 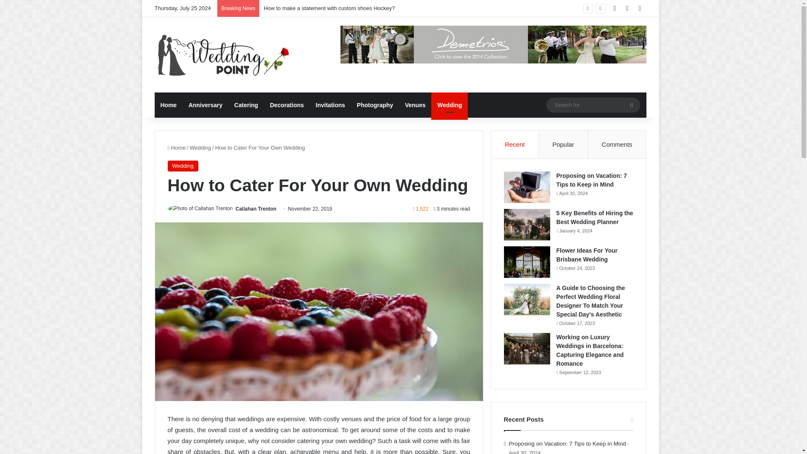 What do you see at coordinates (176, 148) in the screenshot?
I see `Home` at bounding box center [176, 148].